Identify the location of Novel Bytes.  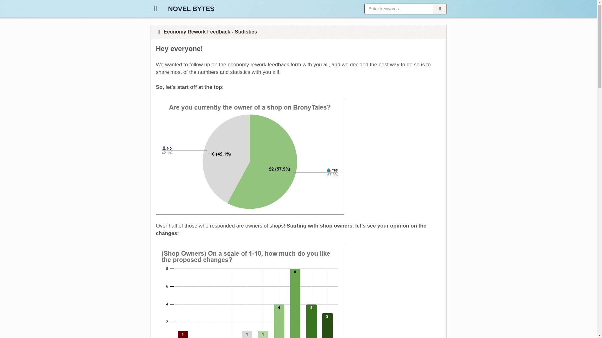
(191, 8).